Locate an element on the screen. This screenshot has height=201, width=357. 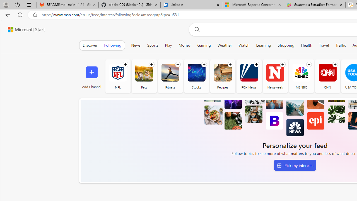
Shopping is located at coordinates (286, 45).